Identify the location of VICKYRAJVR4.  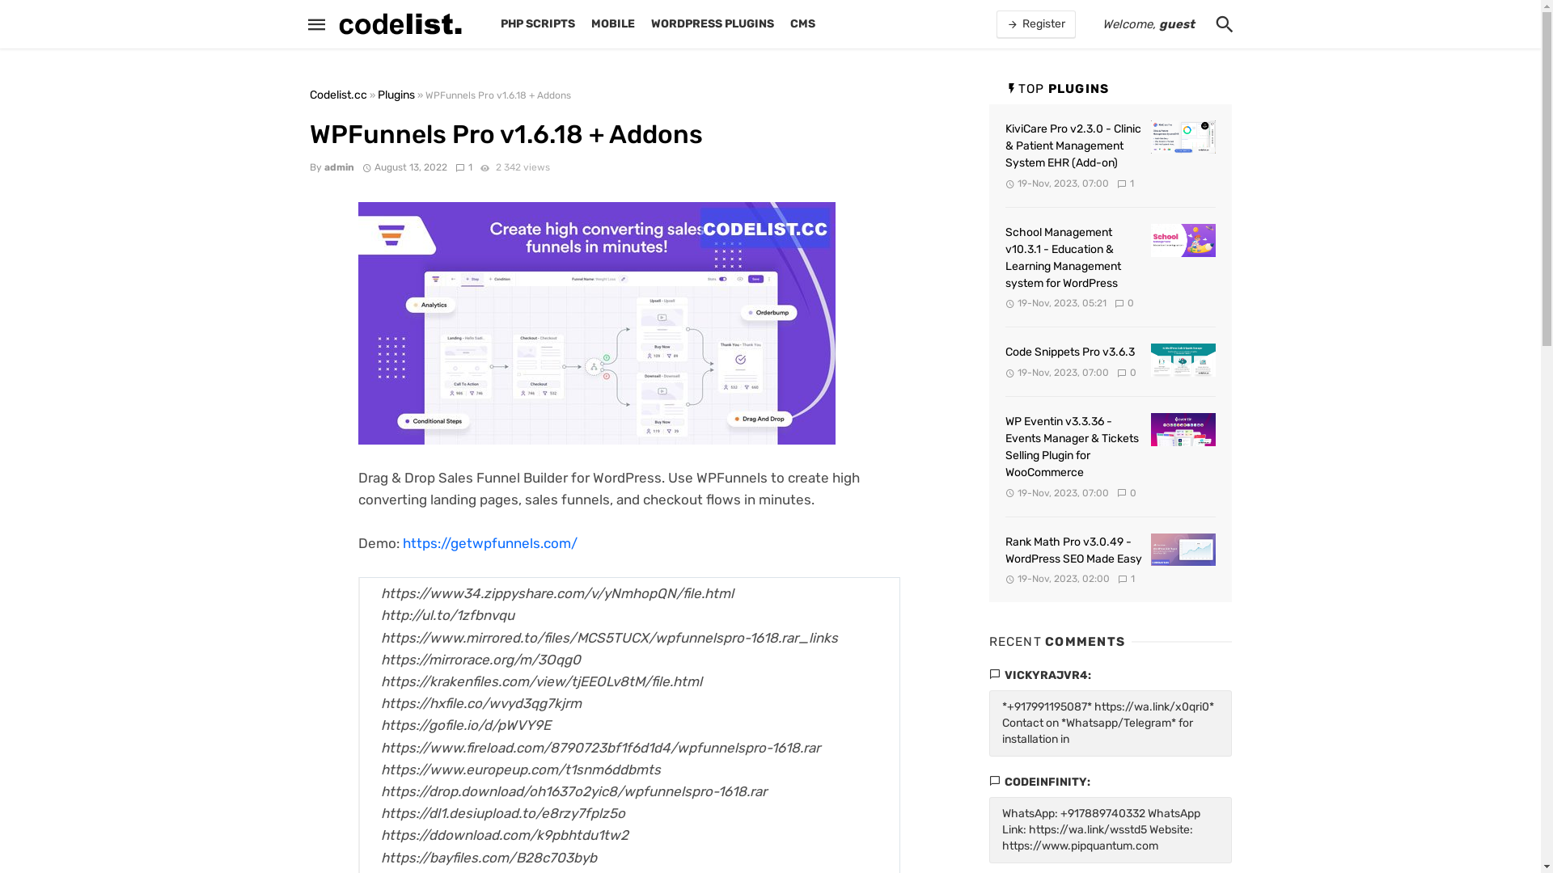
(1047, 676).